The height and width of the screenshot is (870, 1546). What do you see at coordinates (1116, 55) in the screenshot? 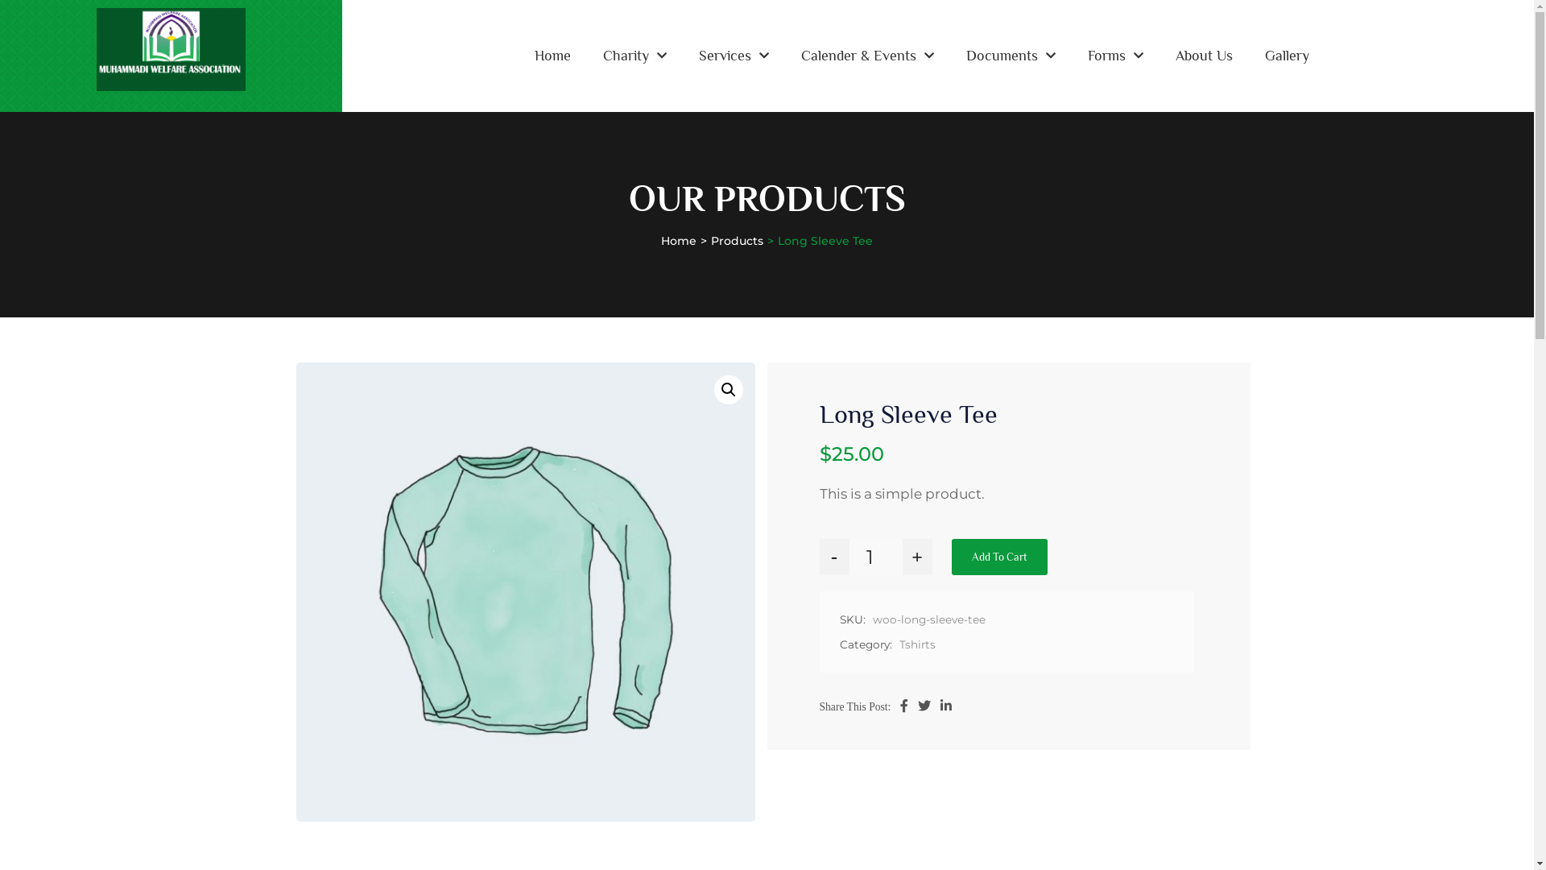
I see `Forms` at bounding box center [1116, 55].